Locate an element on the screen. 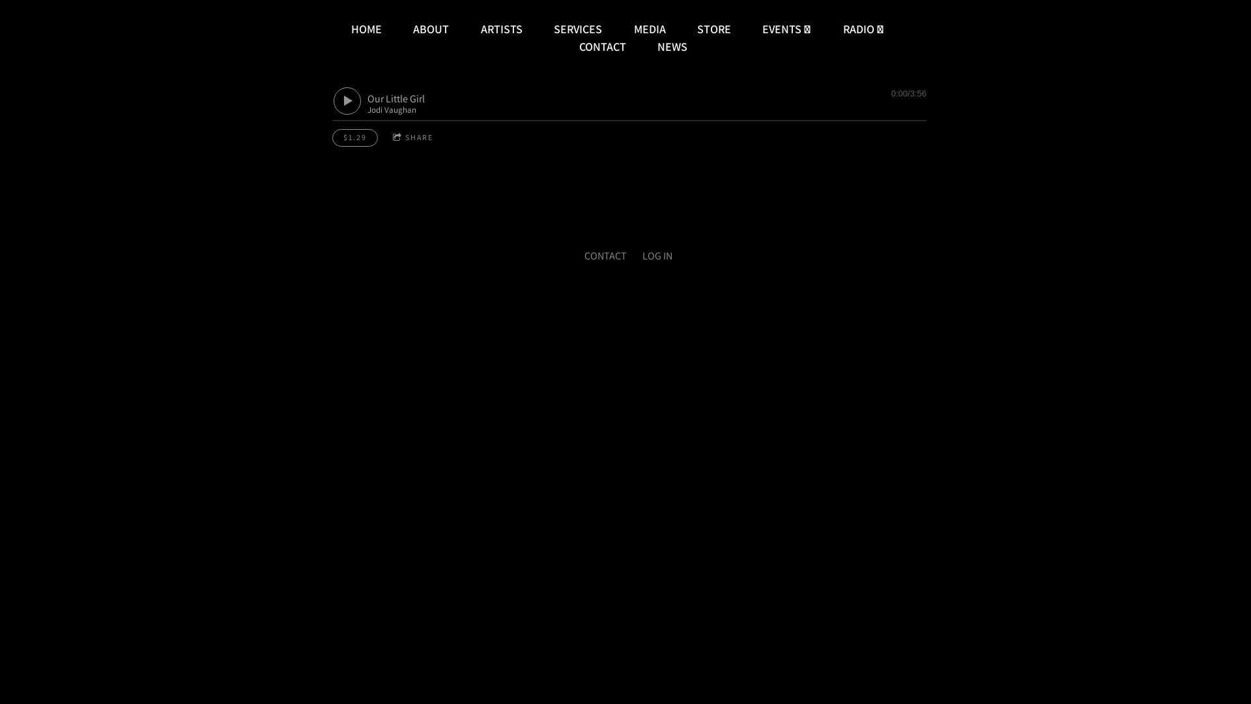 This screenshot has width=1251, height=704. CONTACT is located at coordinates (603, 47).